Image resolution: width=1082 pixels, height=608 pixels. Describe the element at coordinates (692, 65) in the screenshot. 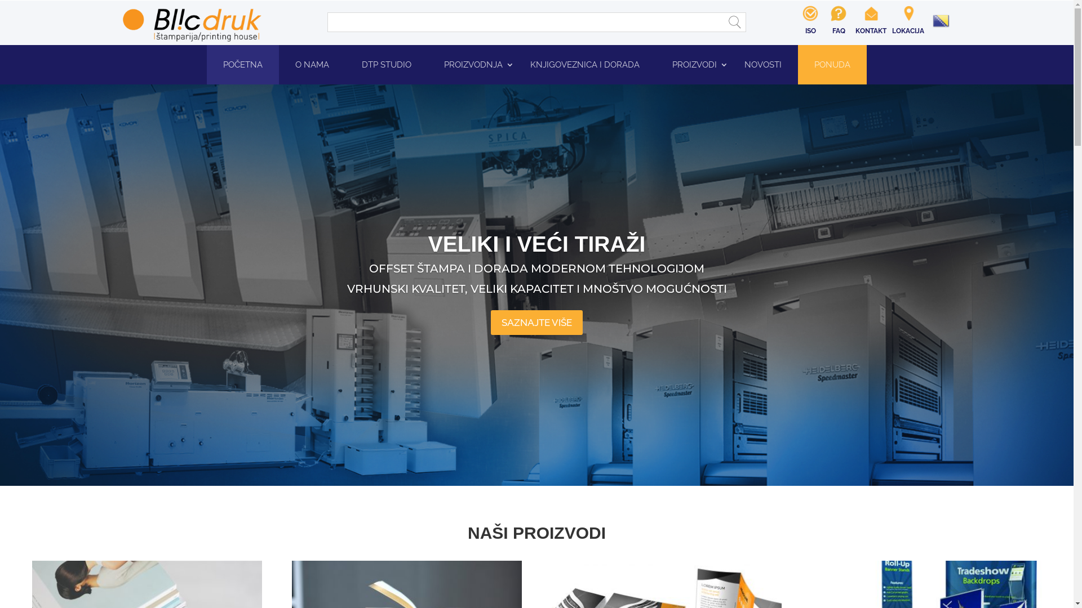

I see `PROIZVODI` at that location.